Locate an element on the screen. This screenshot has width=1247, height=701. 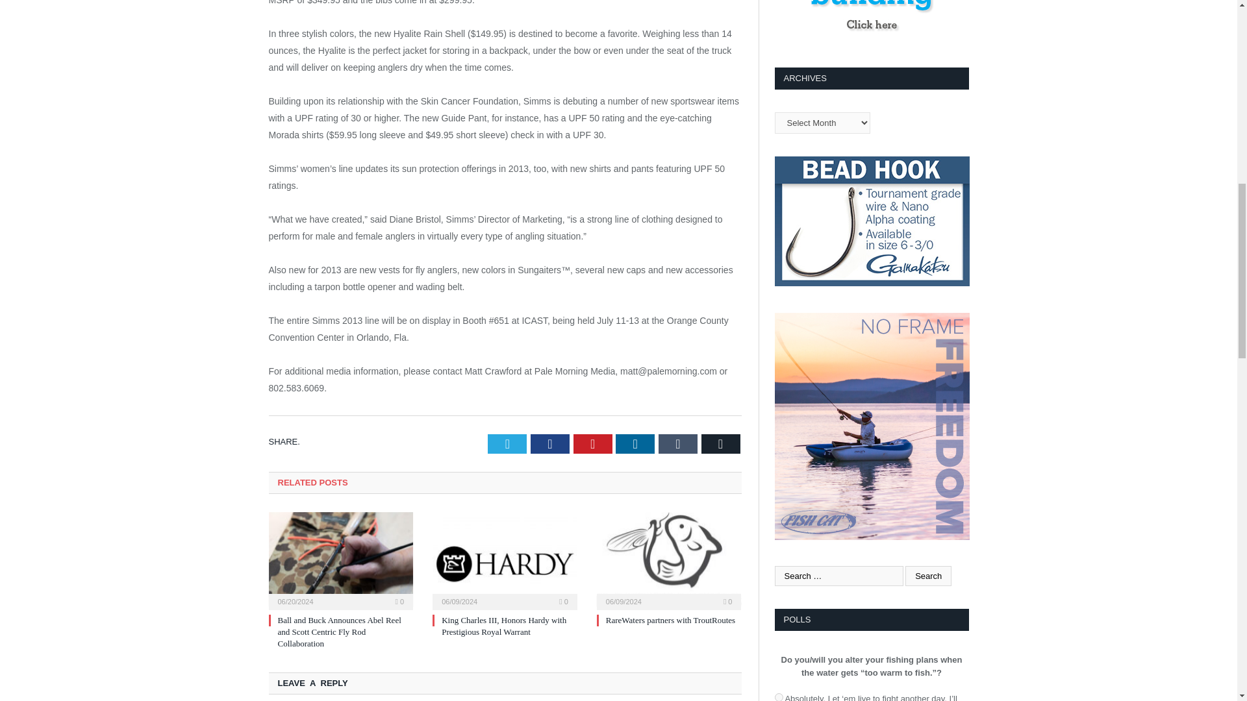
Email is located at coordinates (721, 443).